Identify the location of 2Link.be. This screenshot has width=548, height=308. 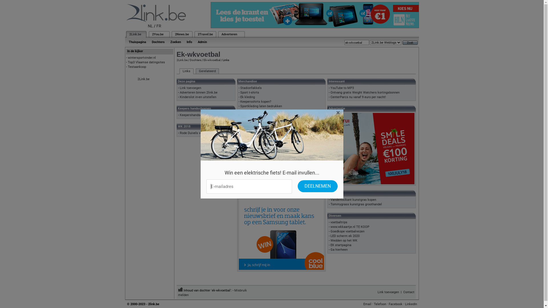
(135, 34).